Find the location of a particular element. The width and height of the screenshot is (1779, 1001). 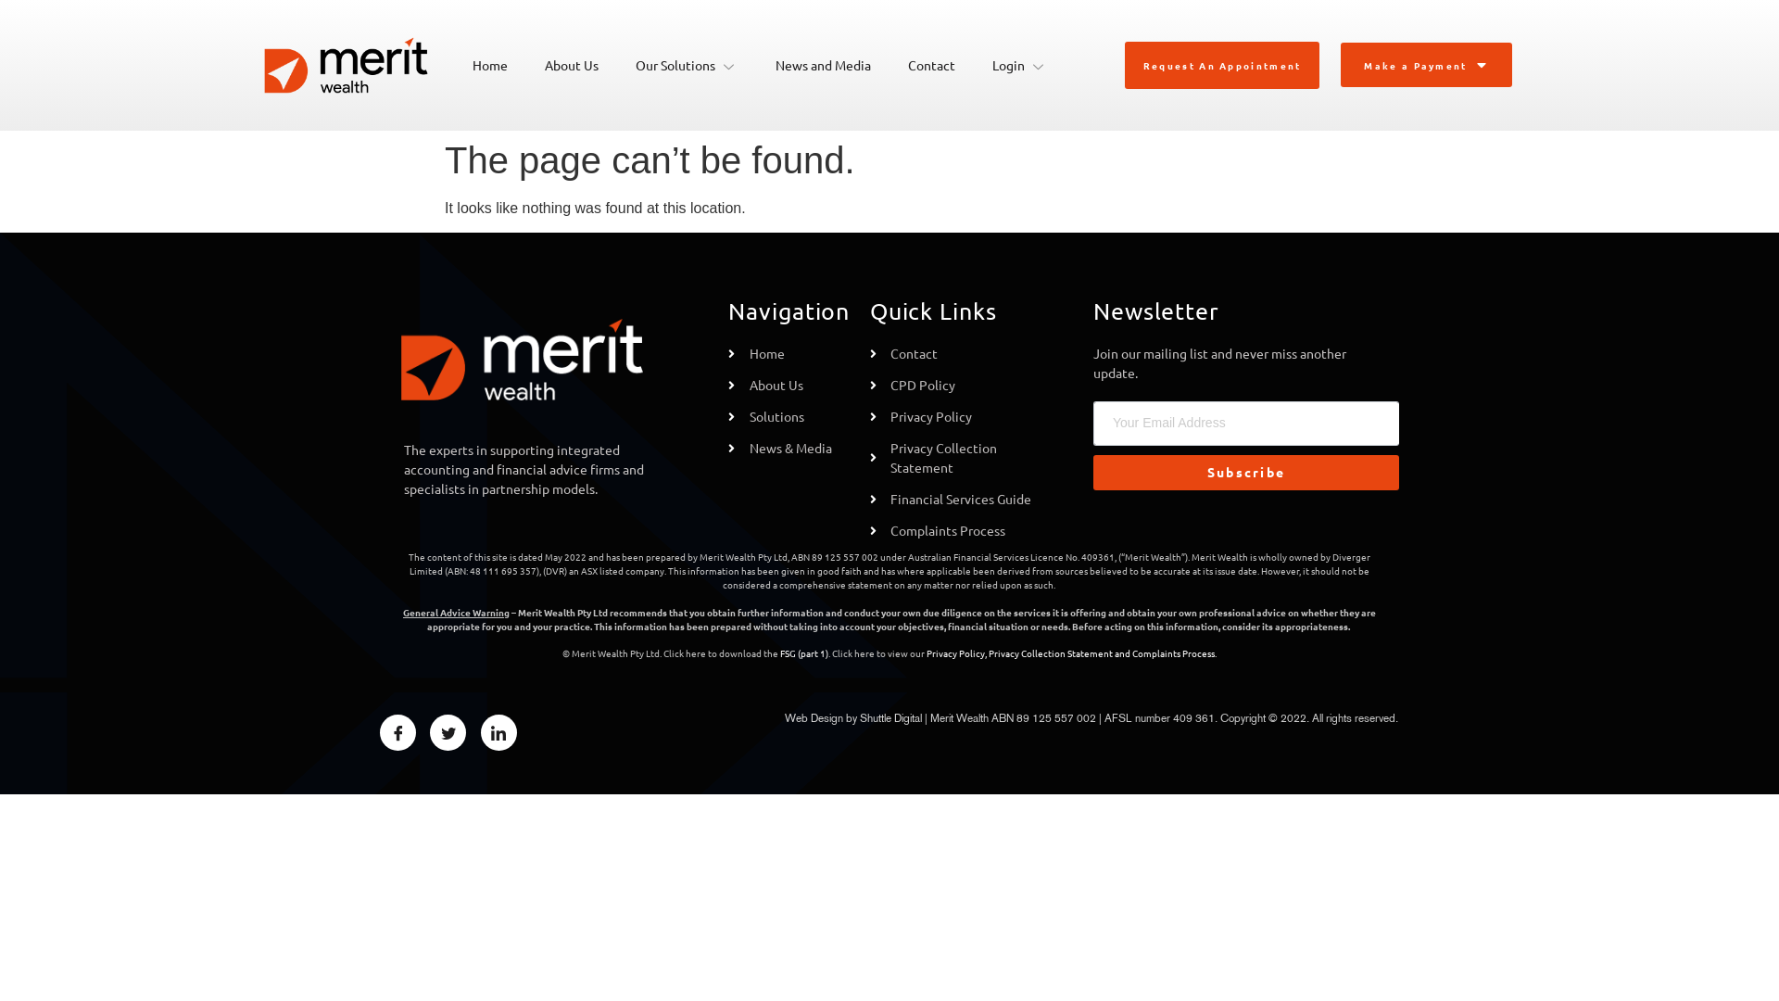

Privacy Policy is located at coordinates (958, 417).